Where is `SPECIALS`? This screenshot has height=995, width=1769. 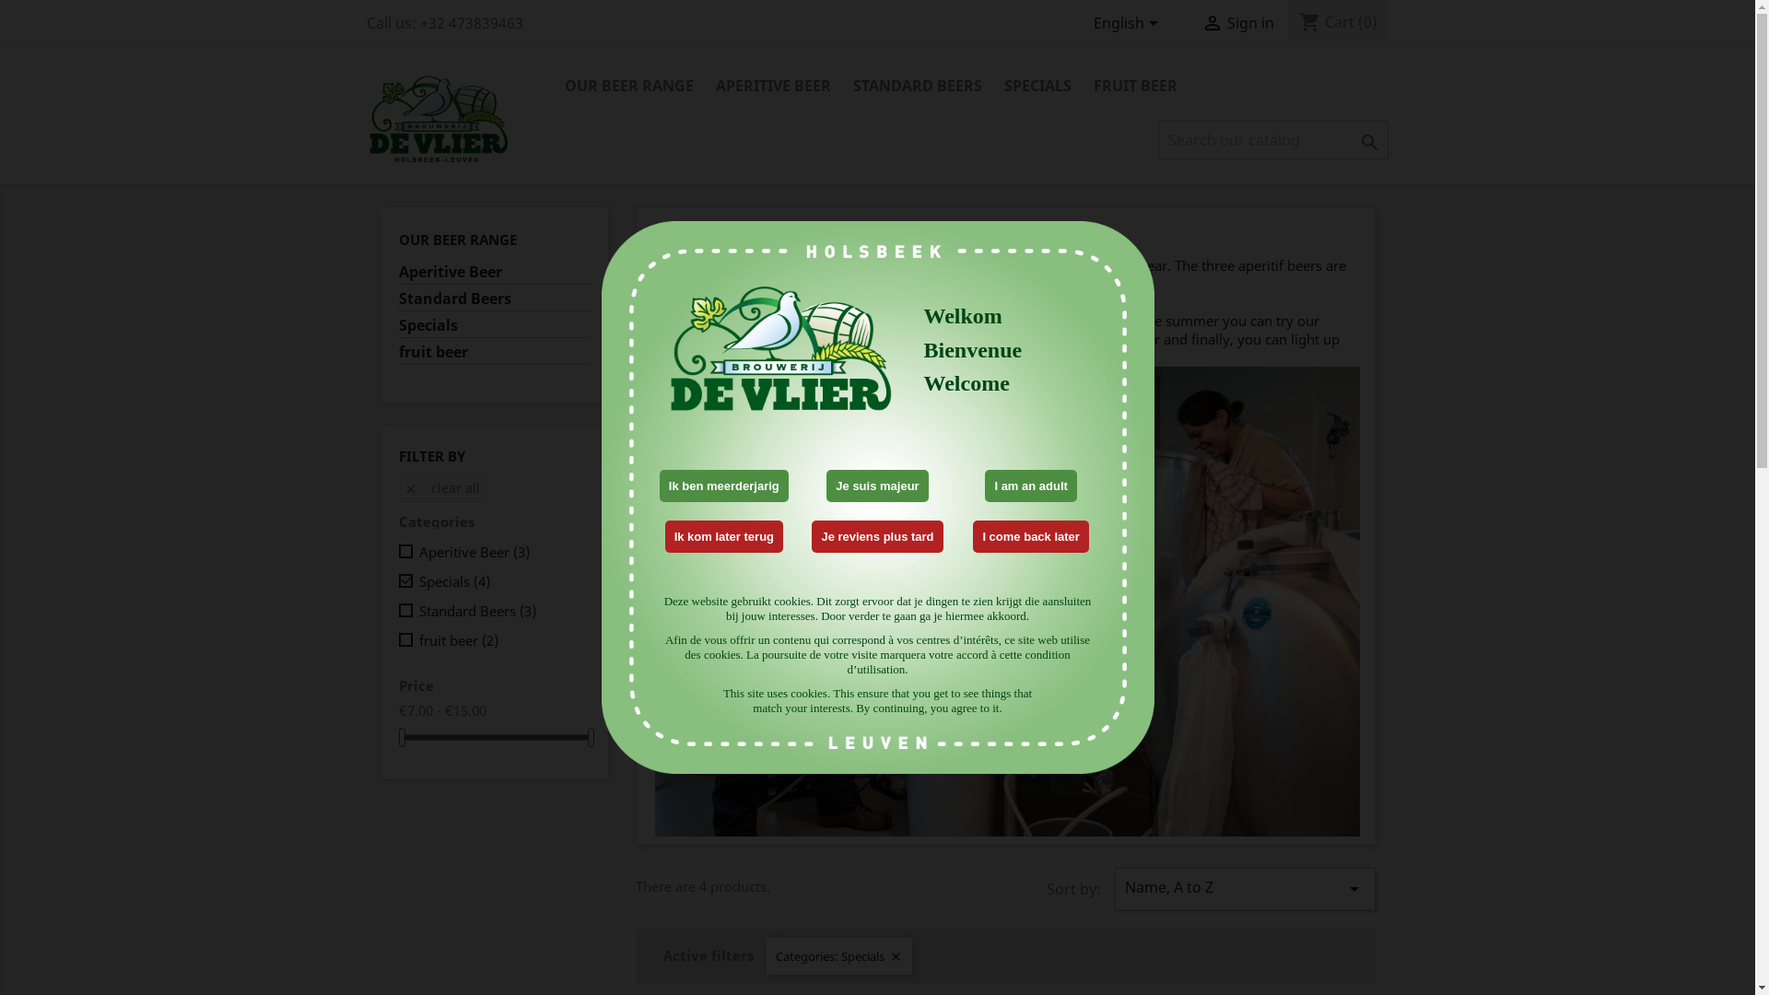 SPECIALS is located at coordinates (1037, 87).